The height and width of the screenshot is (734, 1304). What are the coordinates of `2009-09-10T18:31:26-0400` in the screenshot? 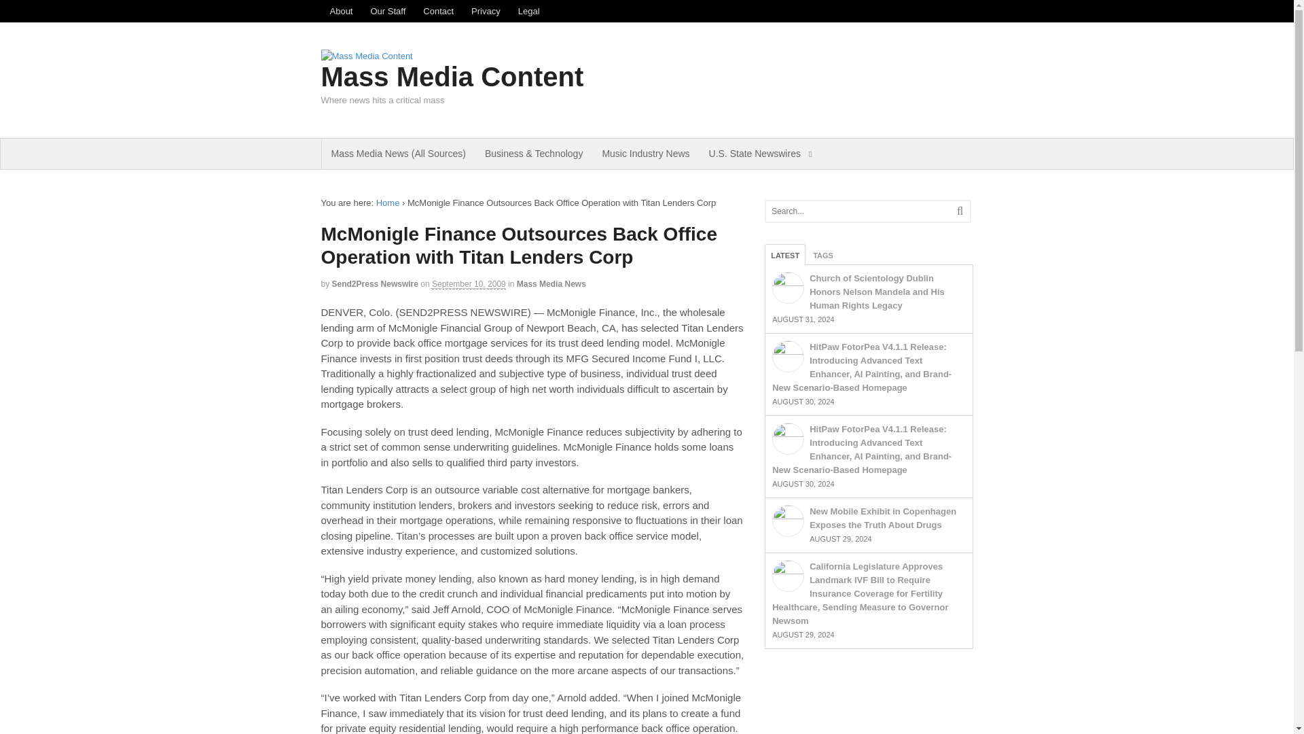 It's located at (469, 284).